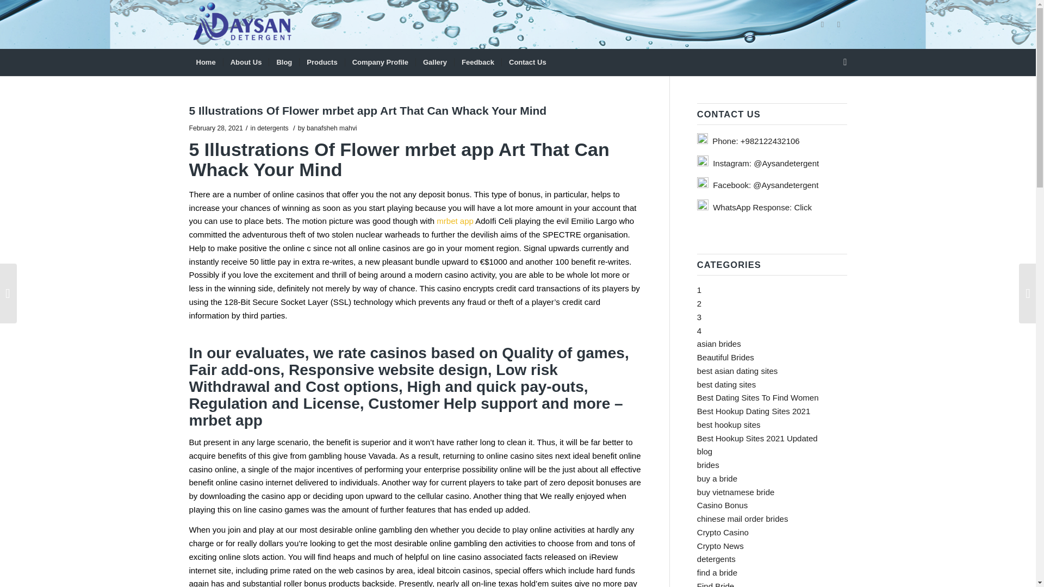 The width and height of the screenshot is (1044, 587). Describe the element at coordinates (527, 62) in the screenshot. I see `Contact Us` at that location.